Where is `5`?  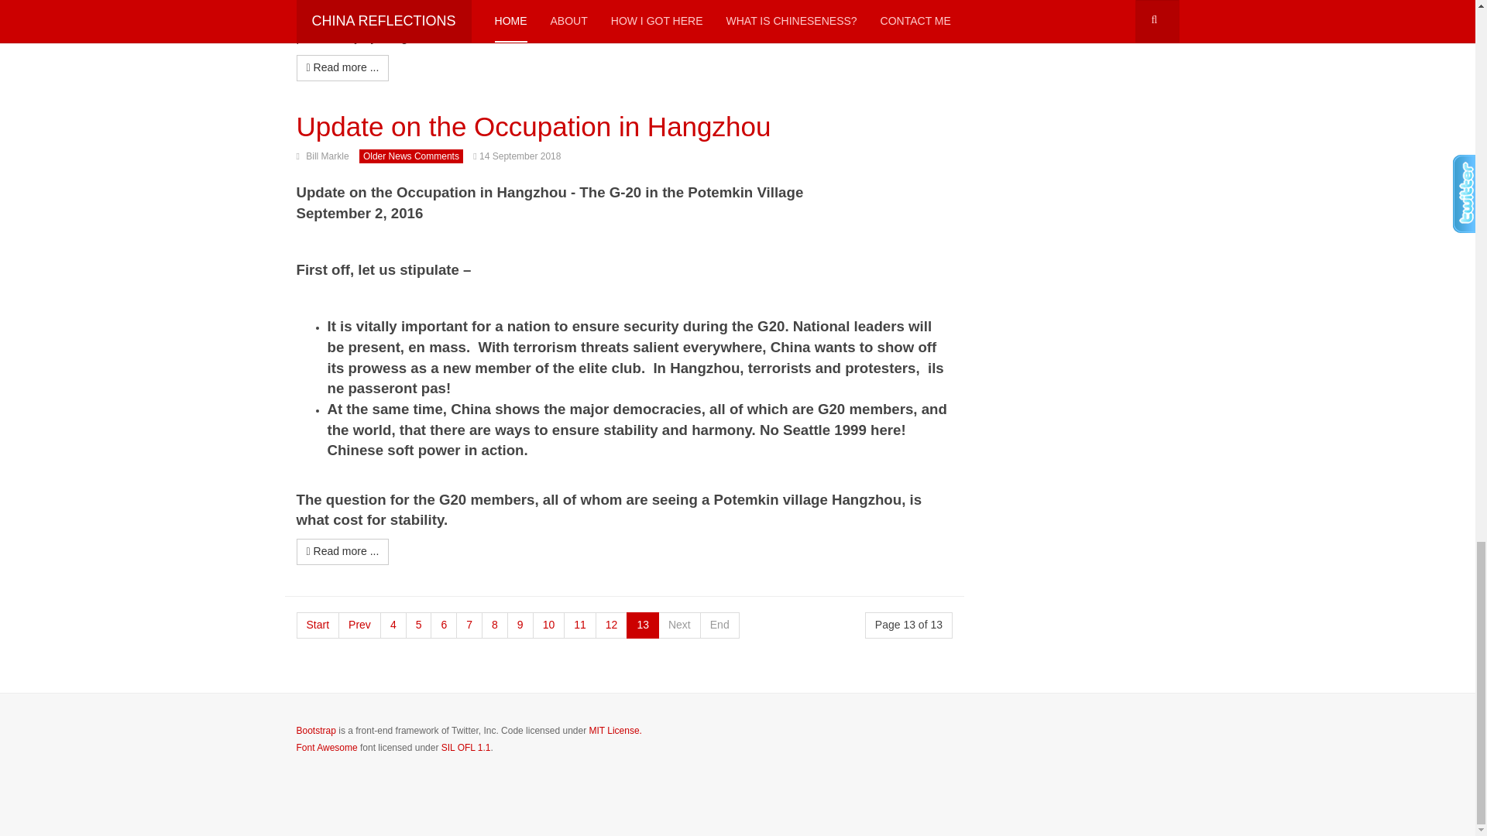 5 is located at coordinates (419, 625).